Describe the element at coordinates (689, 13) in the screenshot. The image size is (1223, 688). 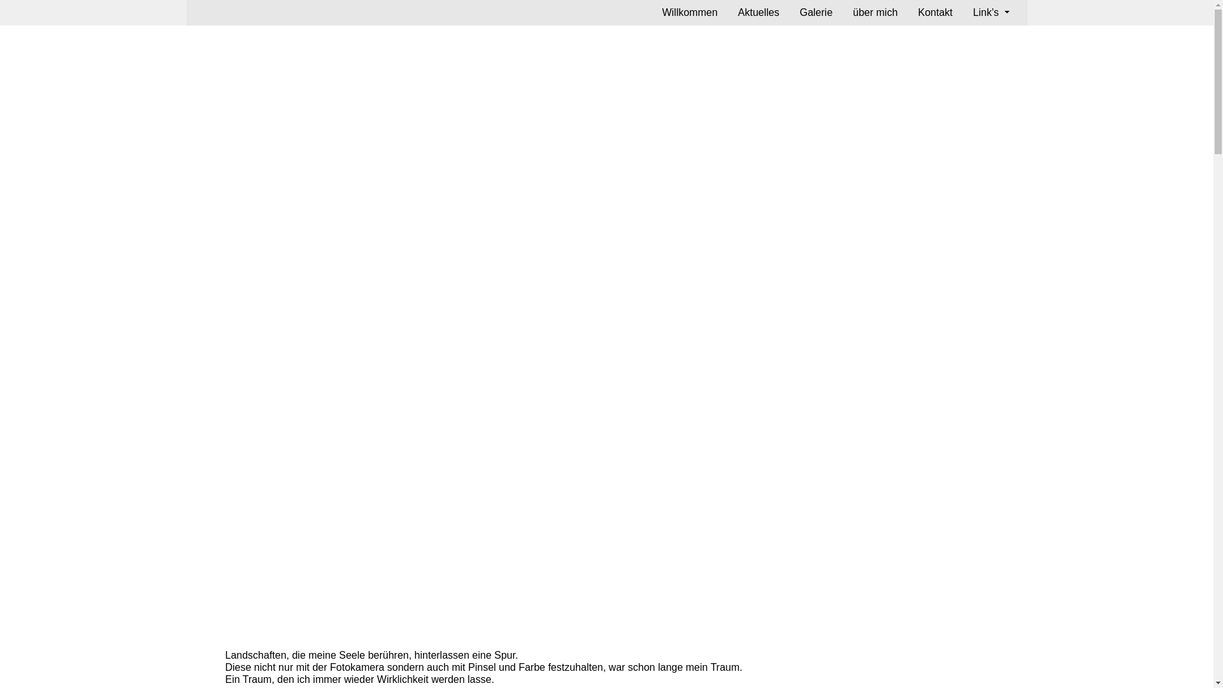
I see `Willkommen` at that location.